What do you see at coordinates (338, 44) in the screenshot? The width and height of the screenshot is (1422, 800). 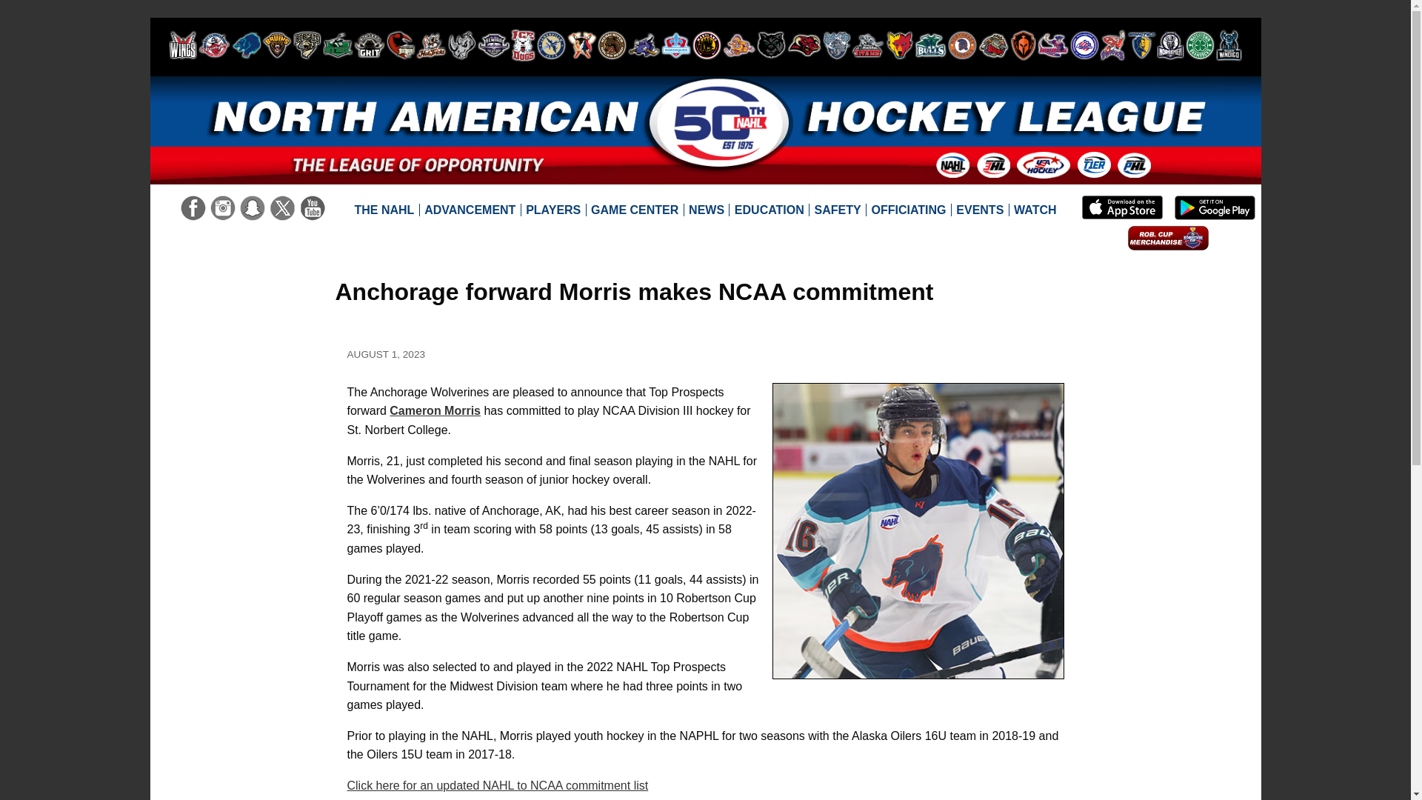 I see `Chippewa Steel` at bounding box center [338, 44].